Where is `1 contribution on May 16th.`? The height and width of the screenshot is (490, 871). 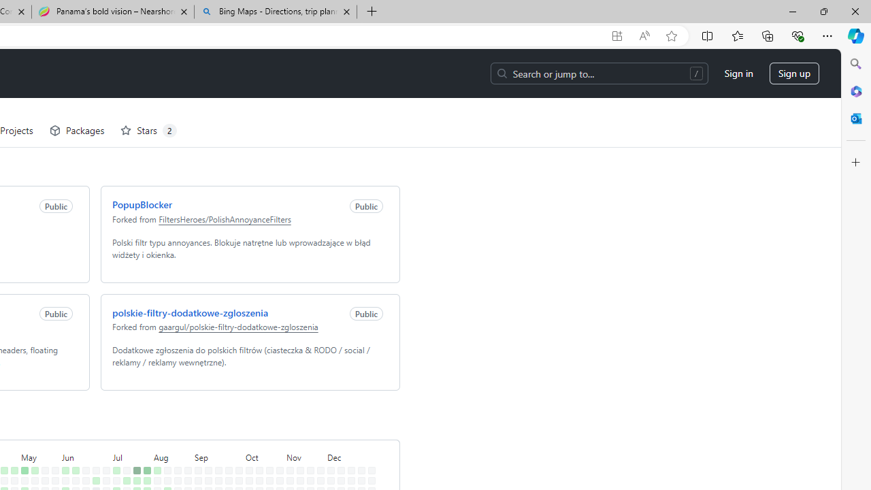 1 contribution on May 16th. is located at coordinates (32, 461).